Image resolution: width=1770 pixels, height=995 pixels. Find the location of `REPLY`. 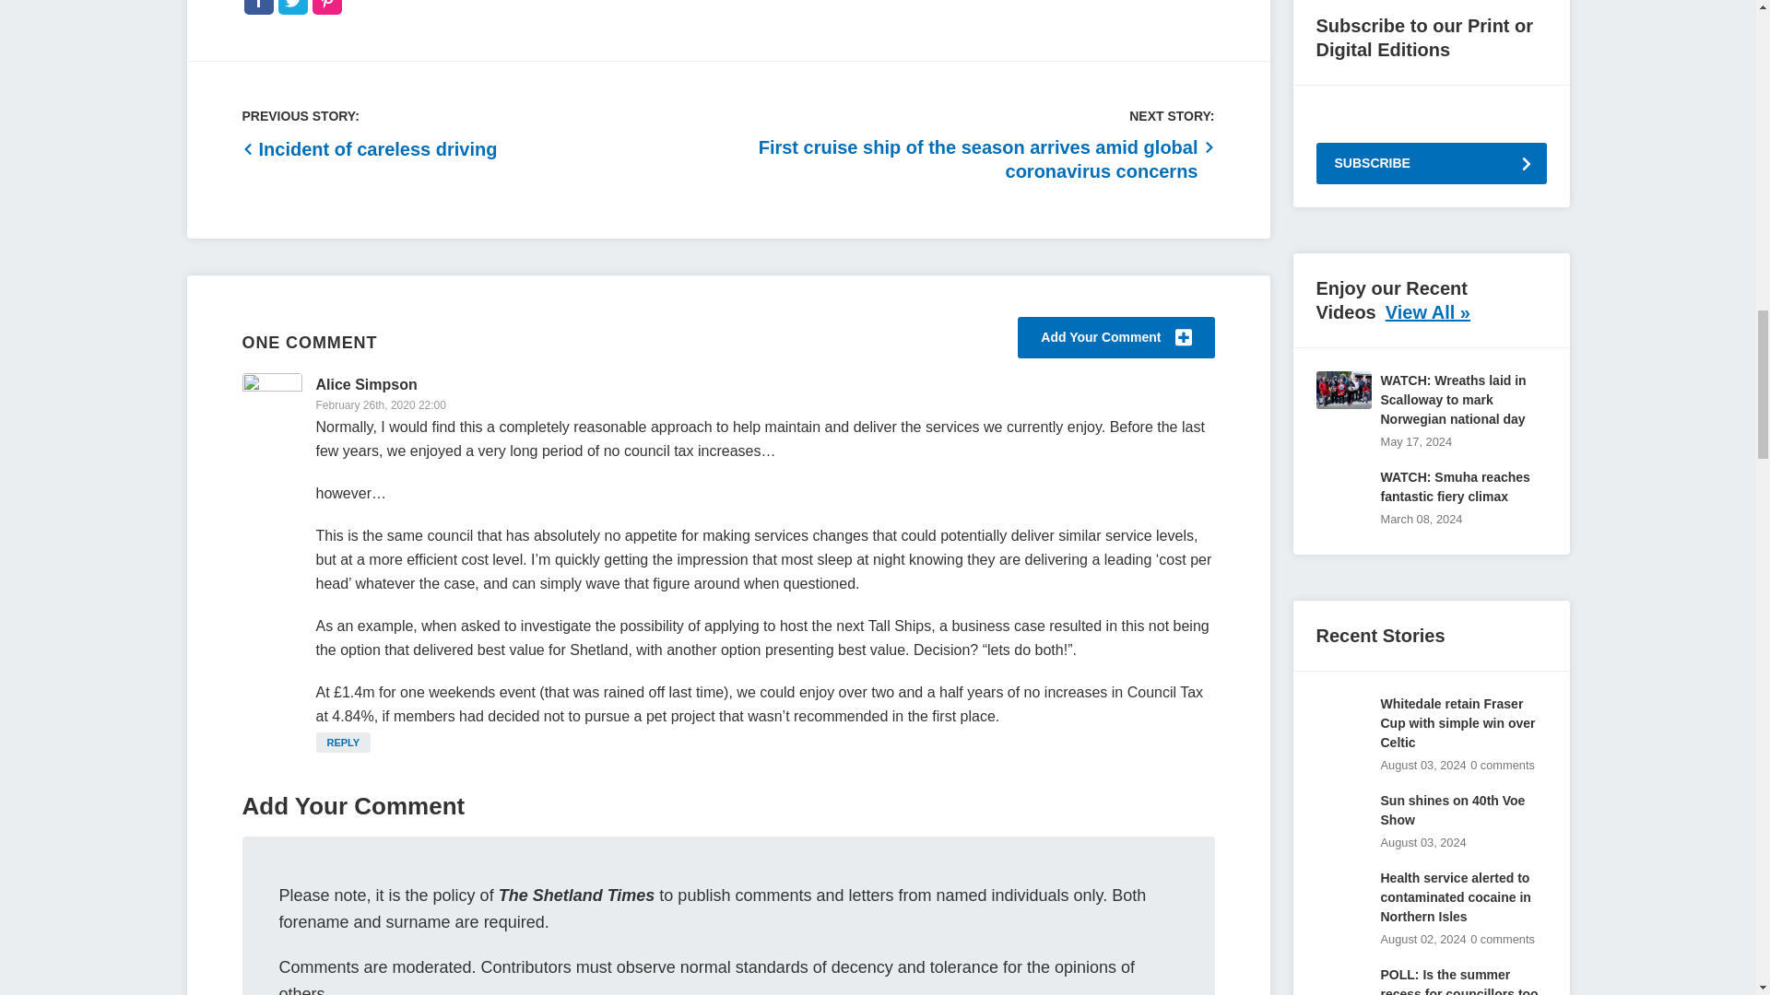

REPLY is located at coordinates (342, 742).